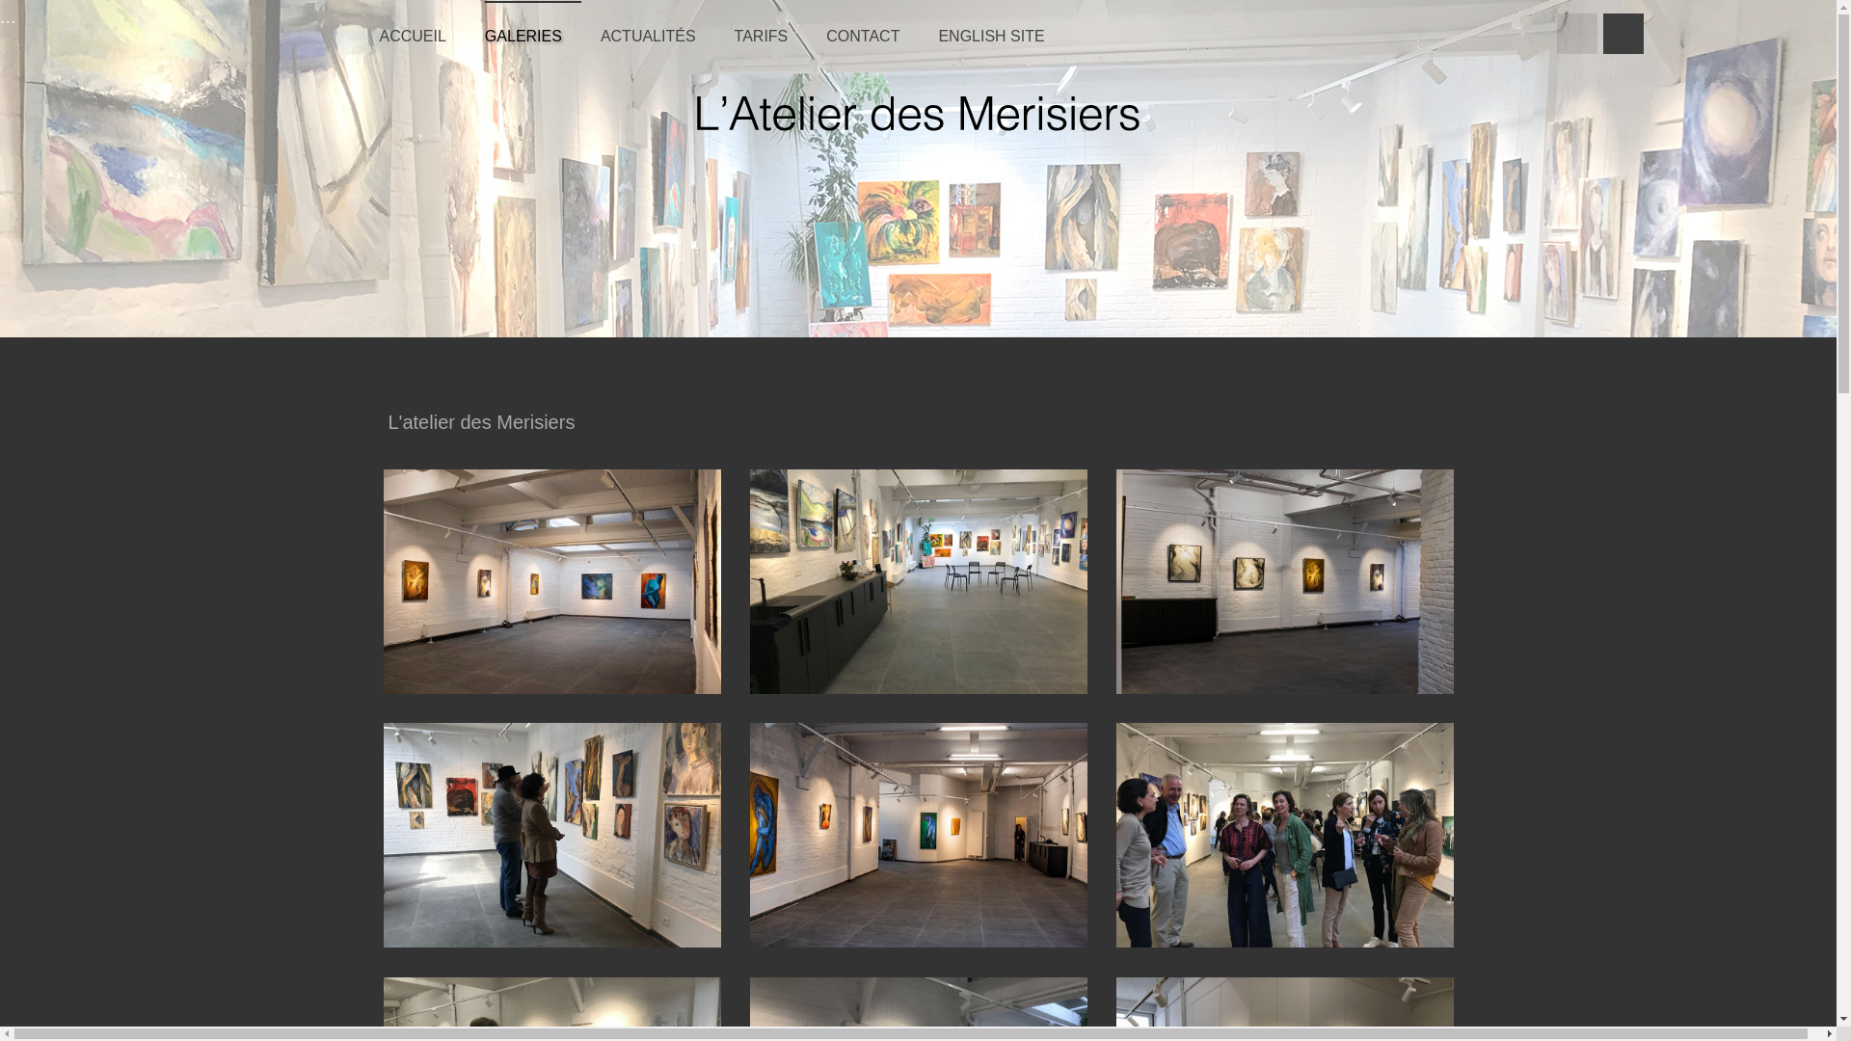 This screenshot has height=1041, width=1851. What do you see at coordinates (872, 29) in the screenshot?
I see `CONTACT` at bounding box center [872, 29].